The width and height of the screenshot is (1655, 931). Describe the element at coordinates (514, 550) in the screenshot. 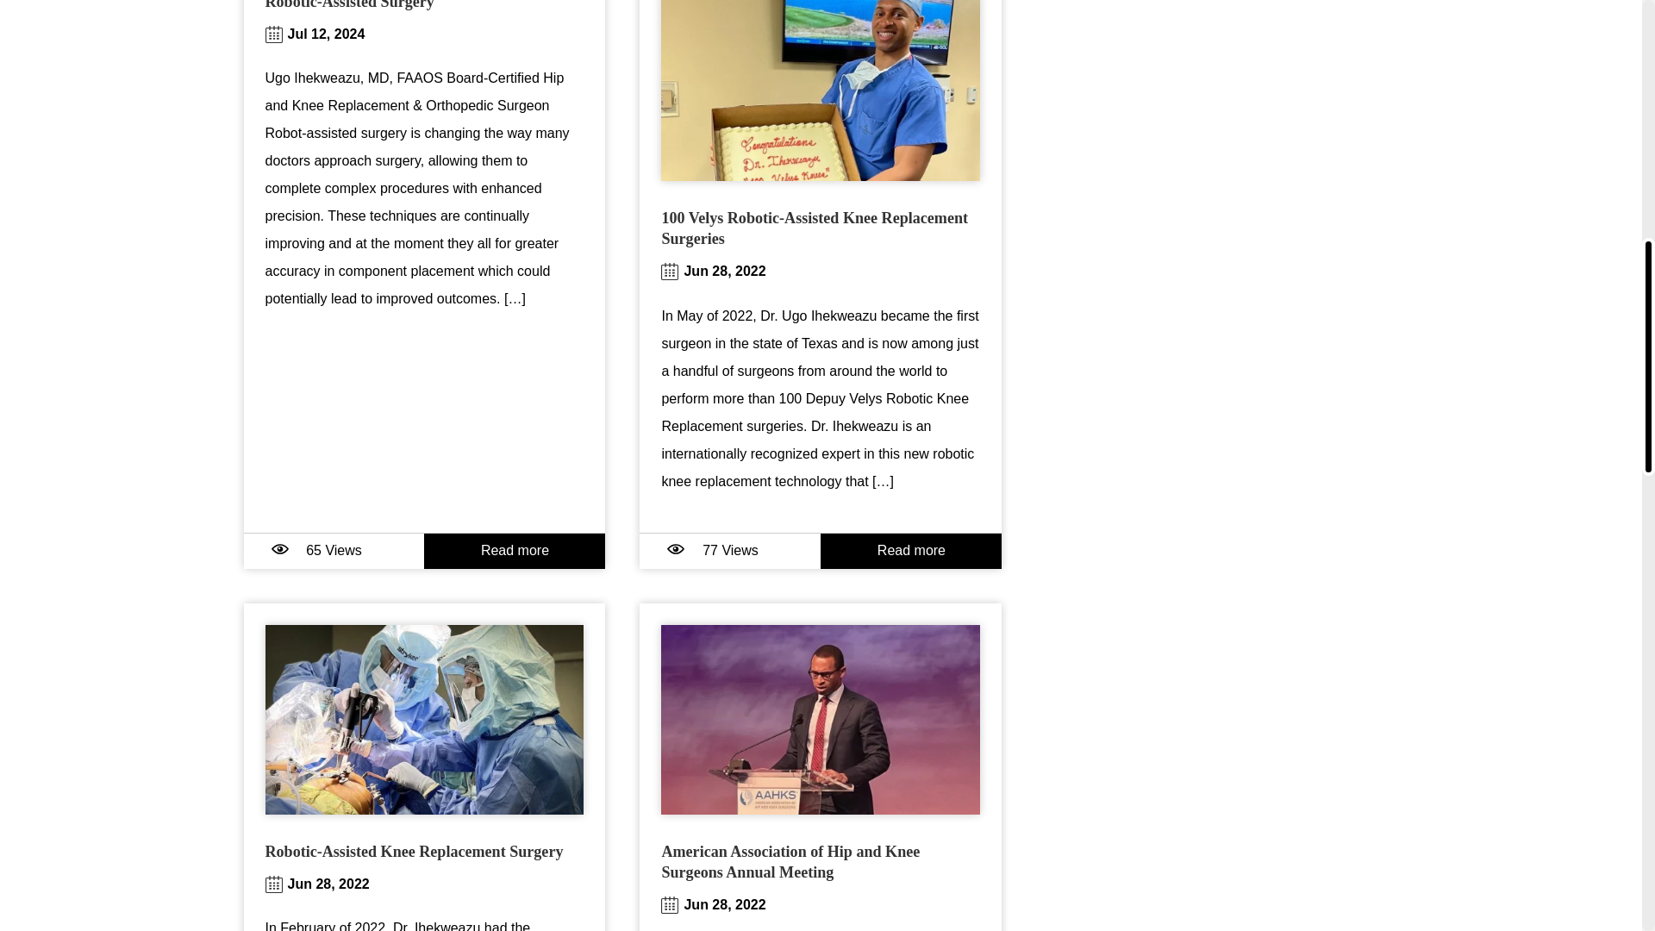

I see `Read more` at that location.